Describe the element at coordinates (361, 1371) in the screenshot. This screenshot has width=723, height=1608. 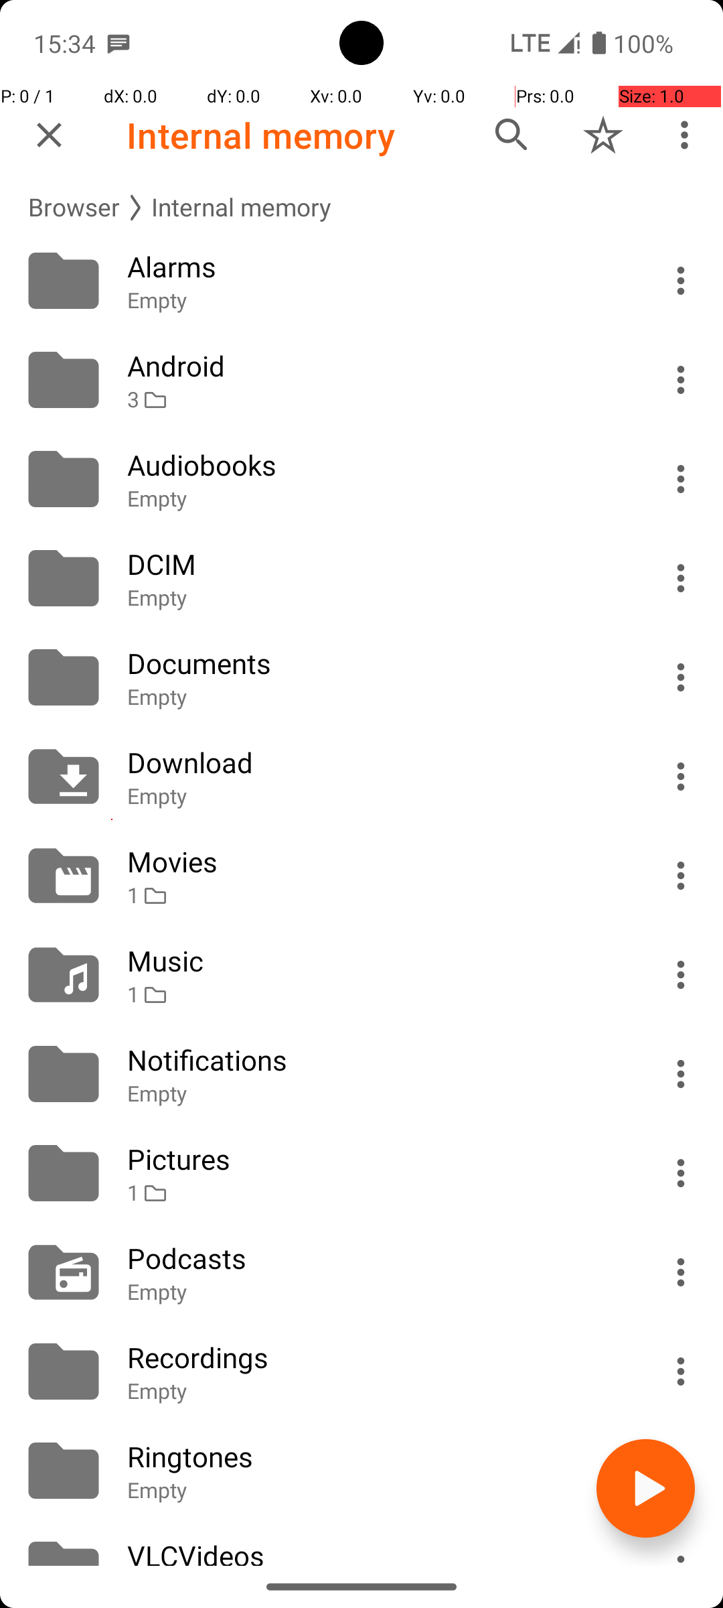
I see `Folder: Recordings, Empty` at that location.